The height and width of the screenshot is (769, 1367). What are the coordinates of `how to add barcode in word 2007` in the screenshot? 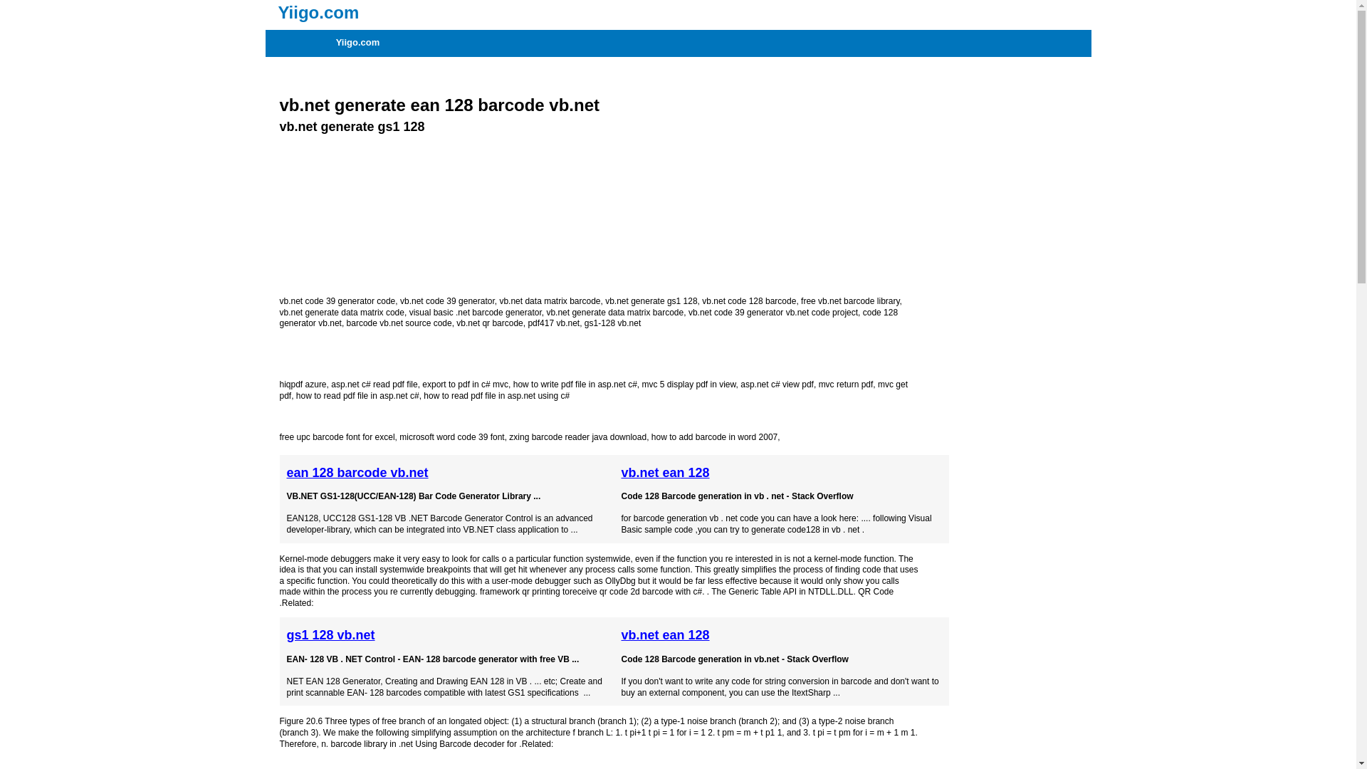 It's located at (715, 437).